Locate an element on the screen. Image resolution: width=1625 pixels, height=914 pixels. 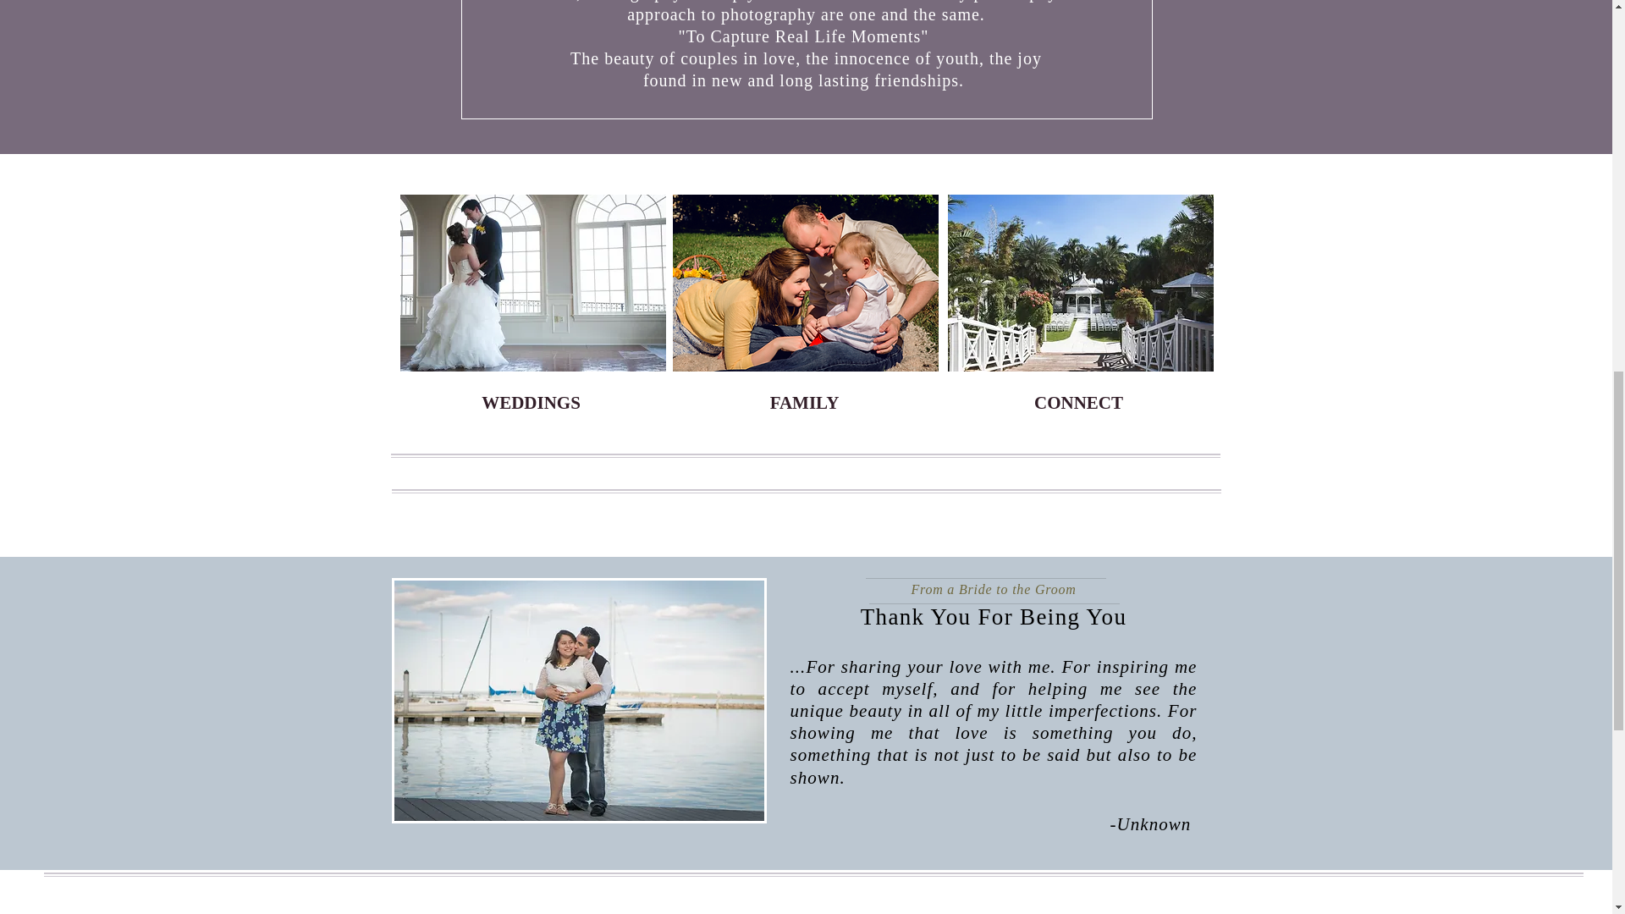
CONNECT is located at coordinates (1078, 403).